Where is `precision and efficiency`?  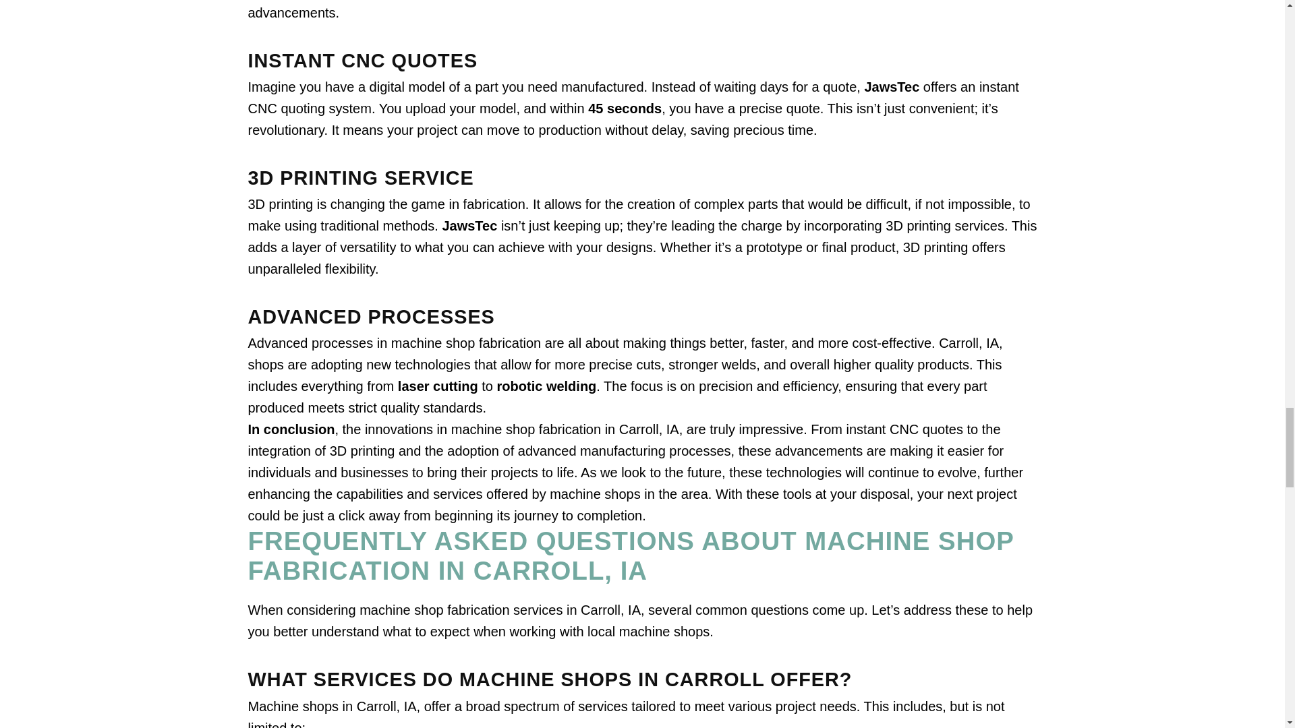
precision and efficiency is located at coordinates (768, 386).